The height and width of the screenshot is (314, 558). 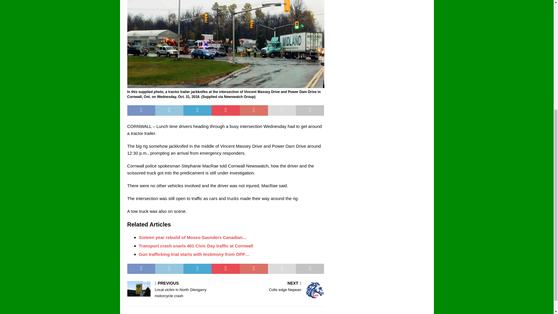 What do you see at coordinates (226, 44) in the screenshot?
I see `Transport crash snarls 401 Civic Day traffic at Cornwall` at bounding box center [226, 44].